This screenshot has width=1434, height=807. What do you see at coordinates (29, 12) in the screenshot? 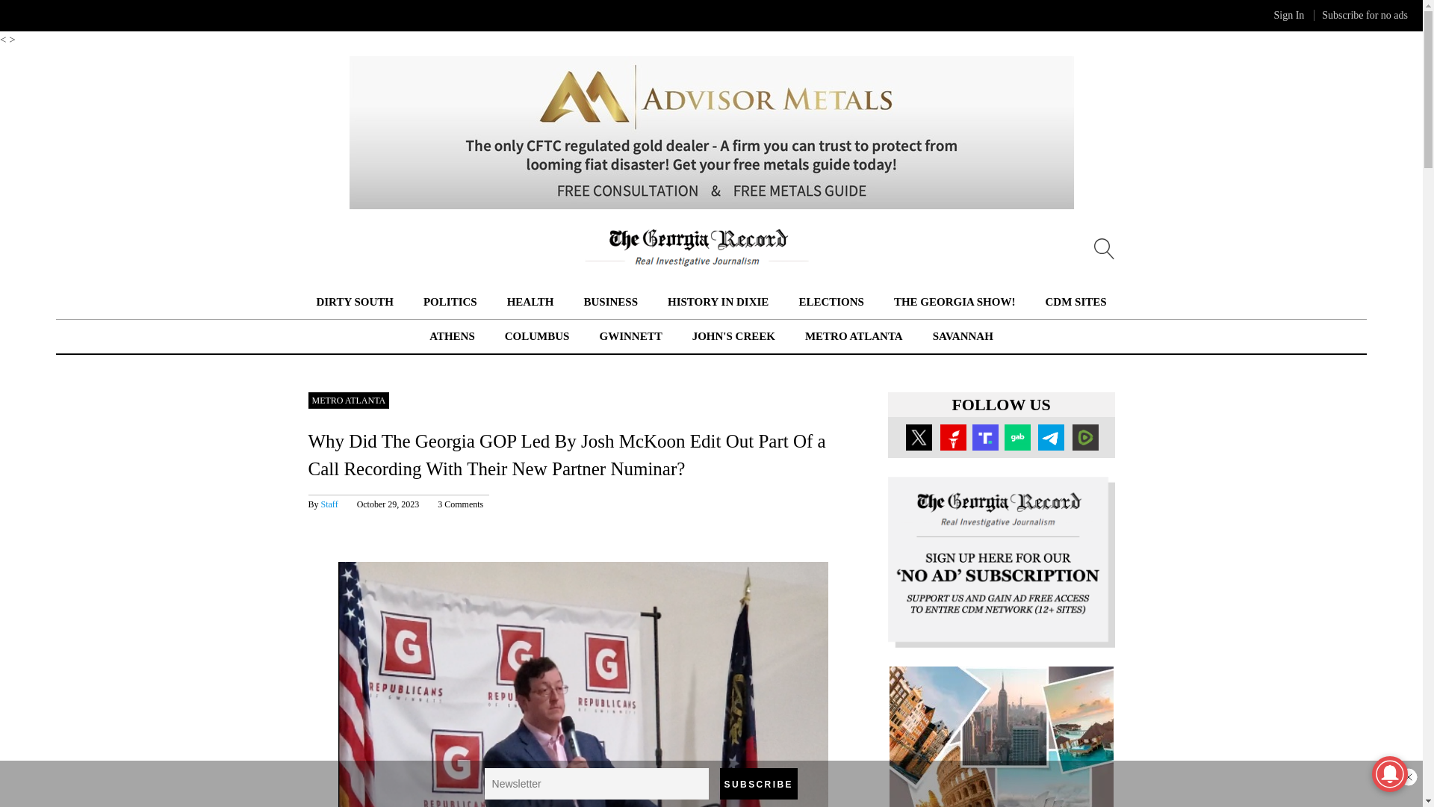
I see `Search` at bounding box center [29, 12].